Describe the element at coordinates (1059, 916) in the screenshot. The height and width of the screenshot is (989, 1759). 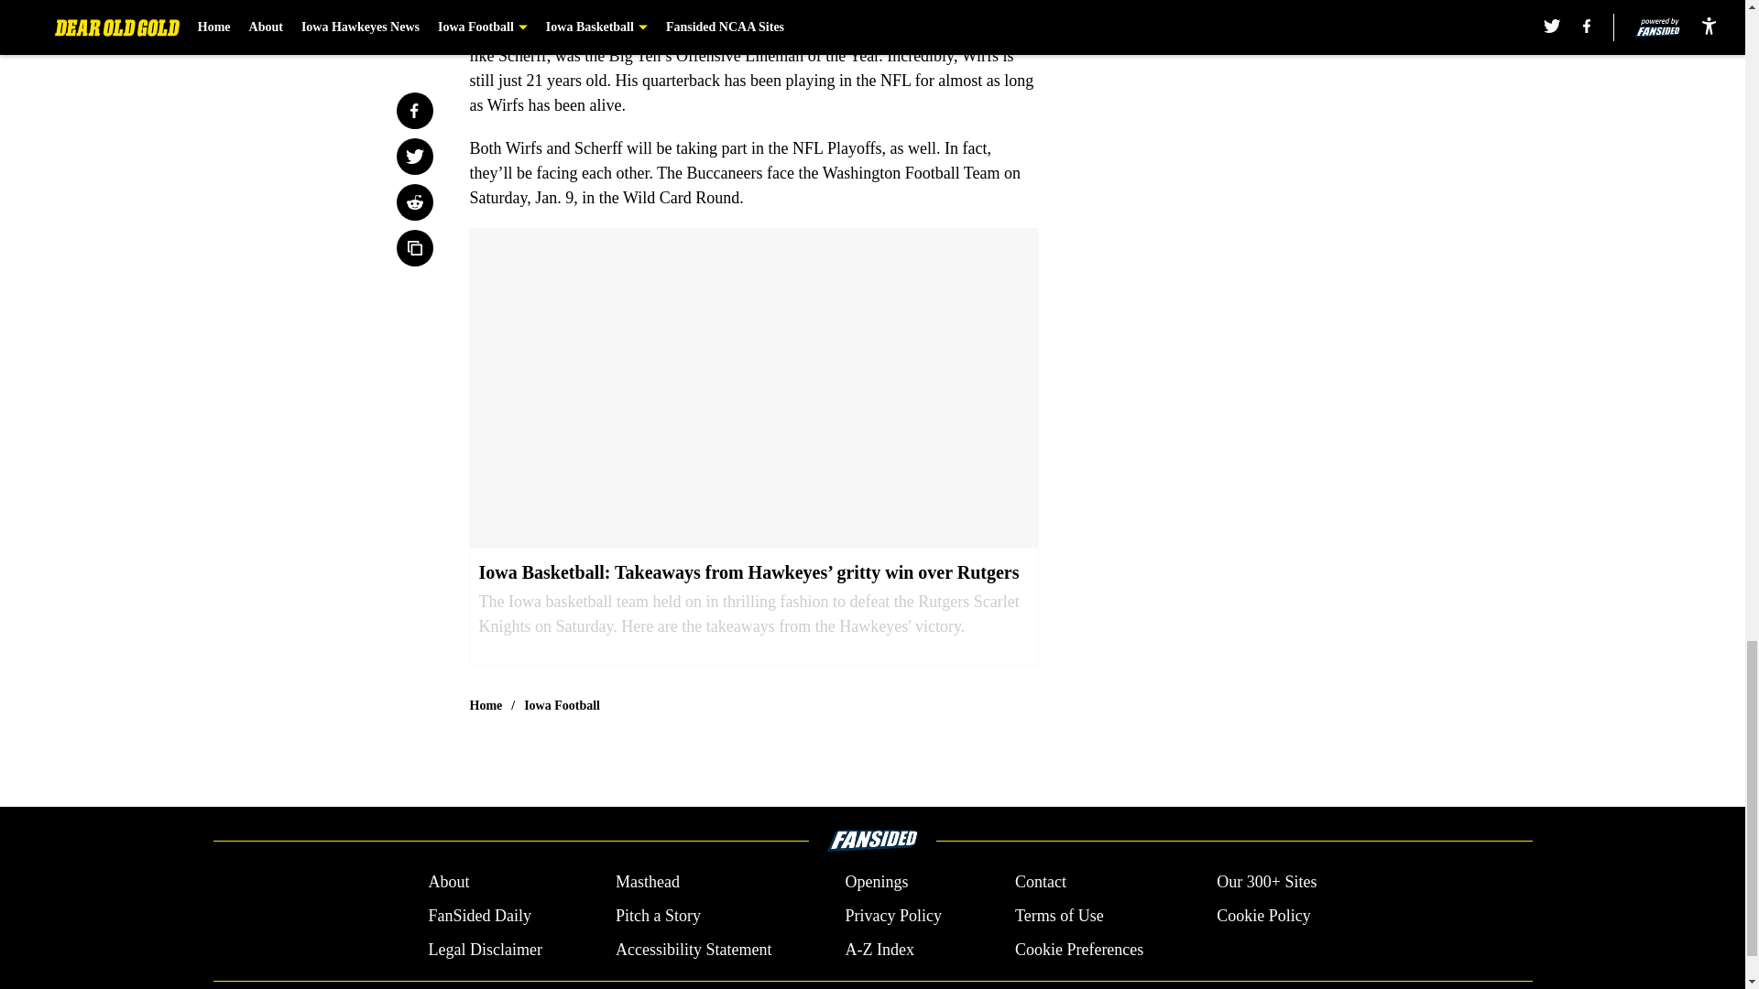
I see `Terms of Use` at that location.